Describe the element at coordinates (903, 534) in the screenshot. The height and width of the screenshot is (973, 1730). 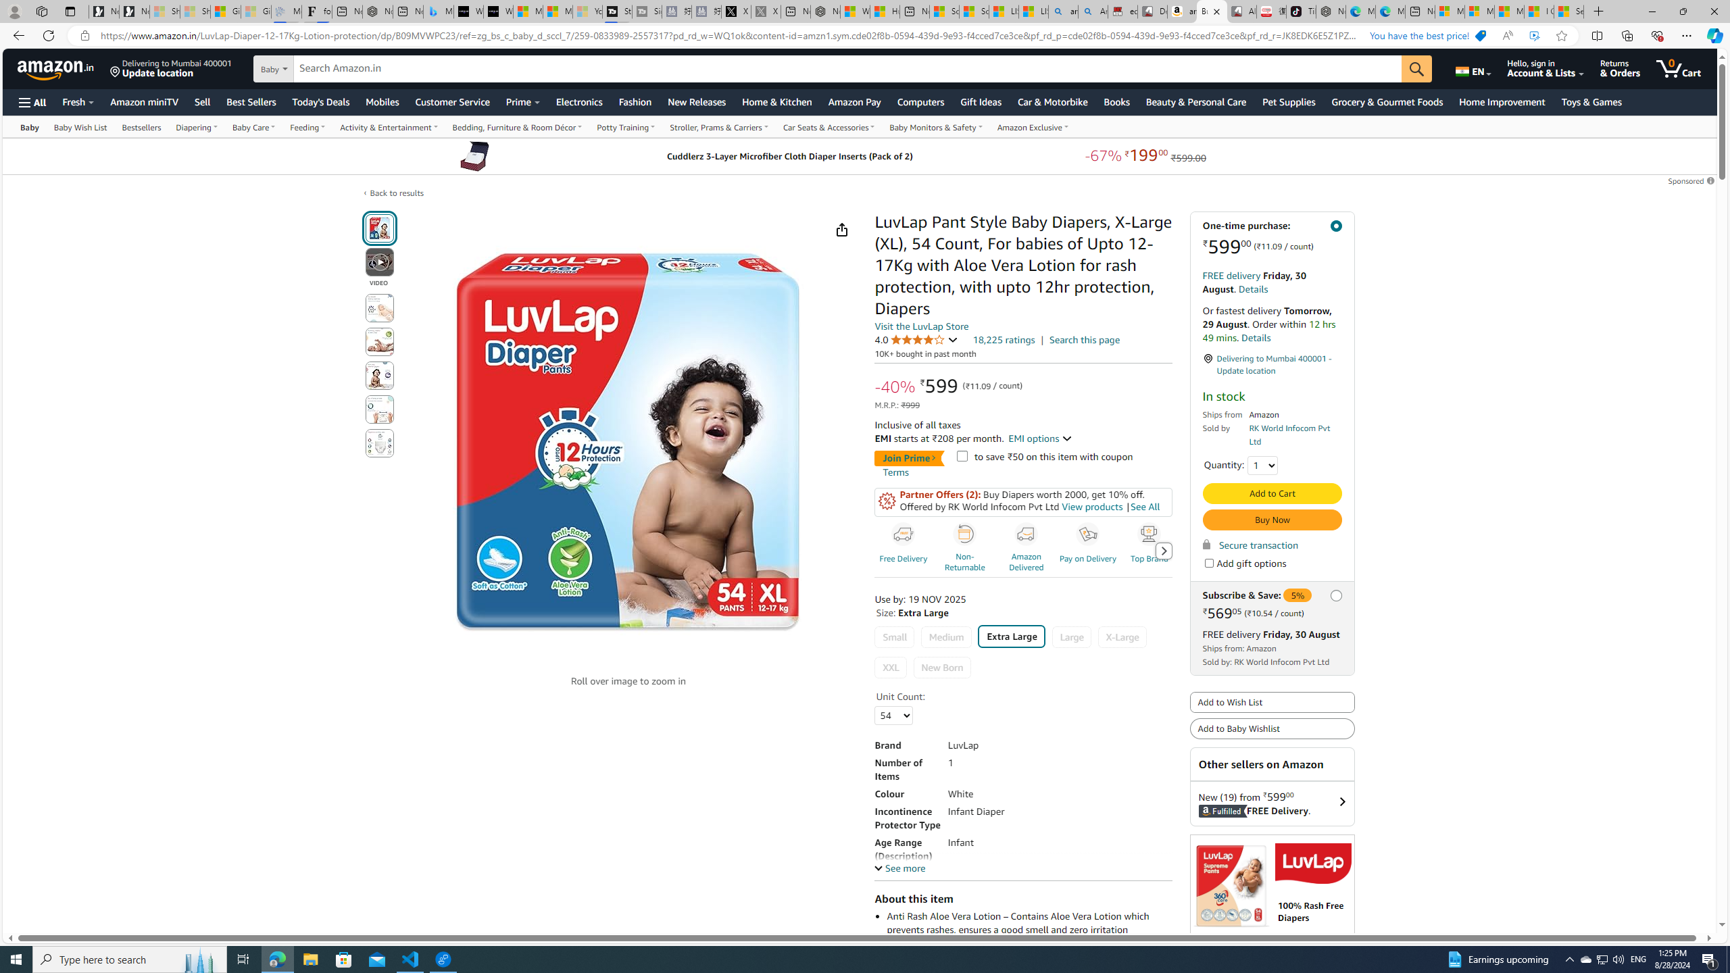
I see `Free Delivery` at that location.